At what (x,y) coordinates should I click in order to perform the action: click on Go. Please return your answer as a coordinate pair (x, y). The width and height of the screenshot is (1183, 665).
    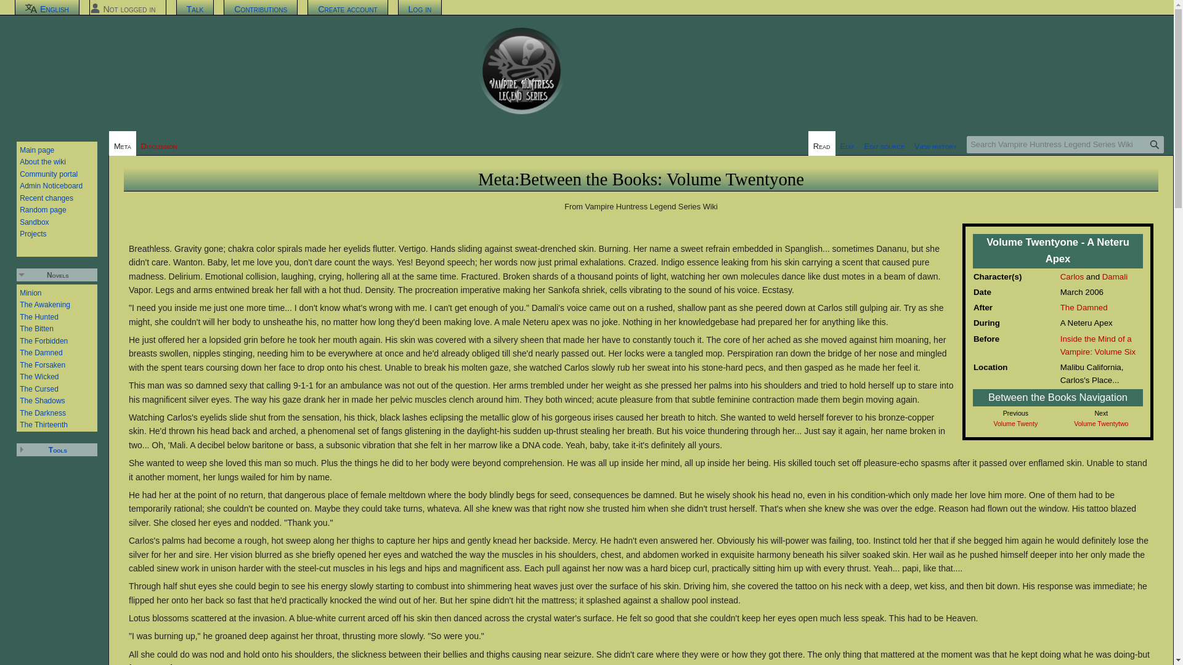
    Looking at the image, I should click on (1155, 145).